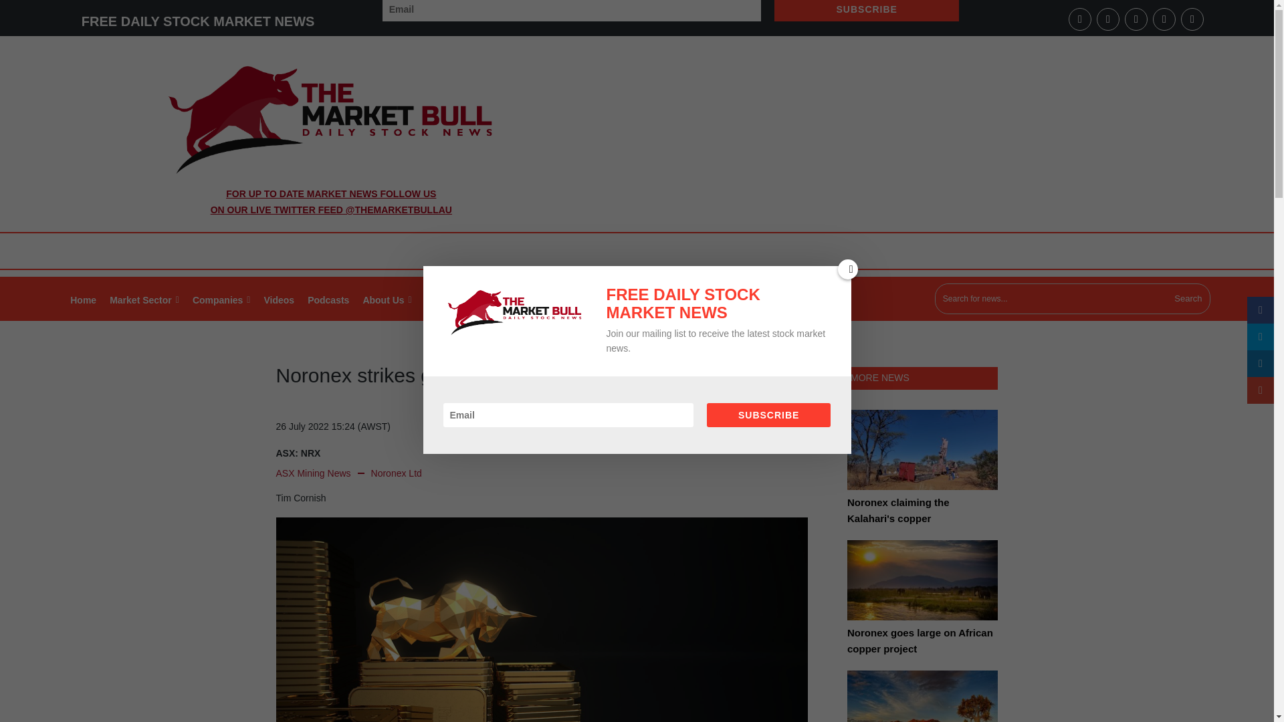 This screenshot has width=1284, height=722. What do you see at coordinates (922, 697) in the screenshot?
I see `Noronex boosts copper potential in Namibia` at bounding box center [922, 697].